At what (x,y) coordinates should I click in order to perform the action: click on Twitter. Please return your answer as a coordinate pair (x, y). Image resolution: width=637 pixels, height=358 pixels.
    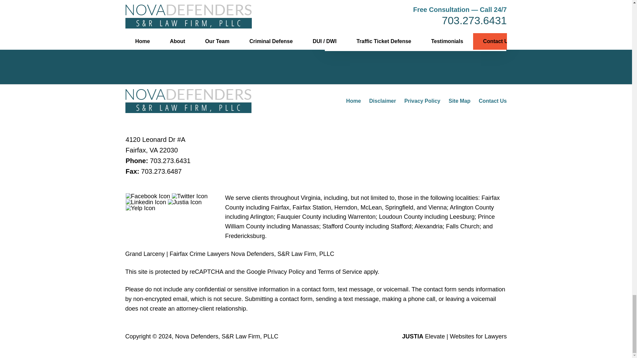
    Looking at the image, I should click on (190, 196).